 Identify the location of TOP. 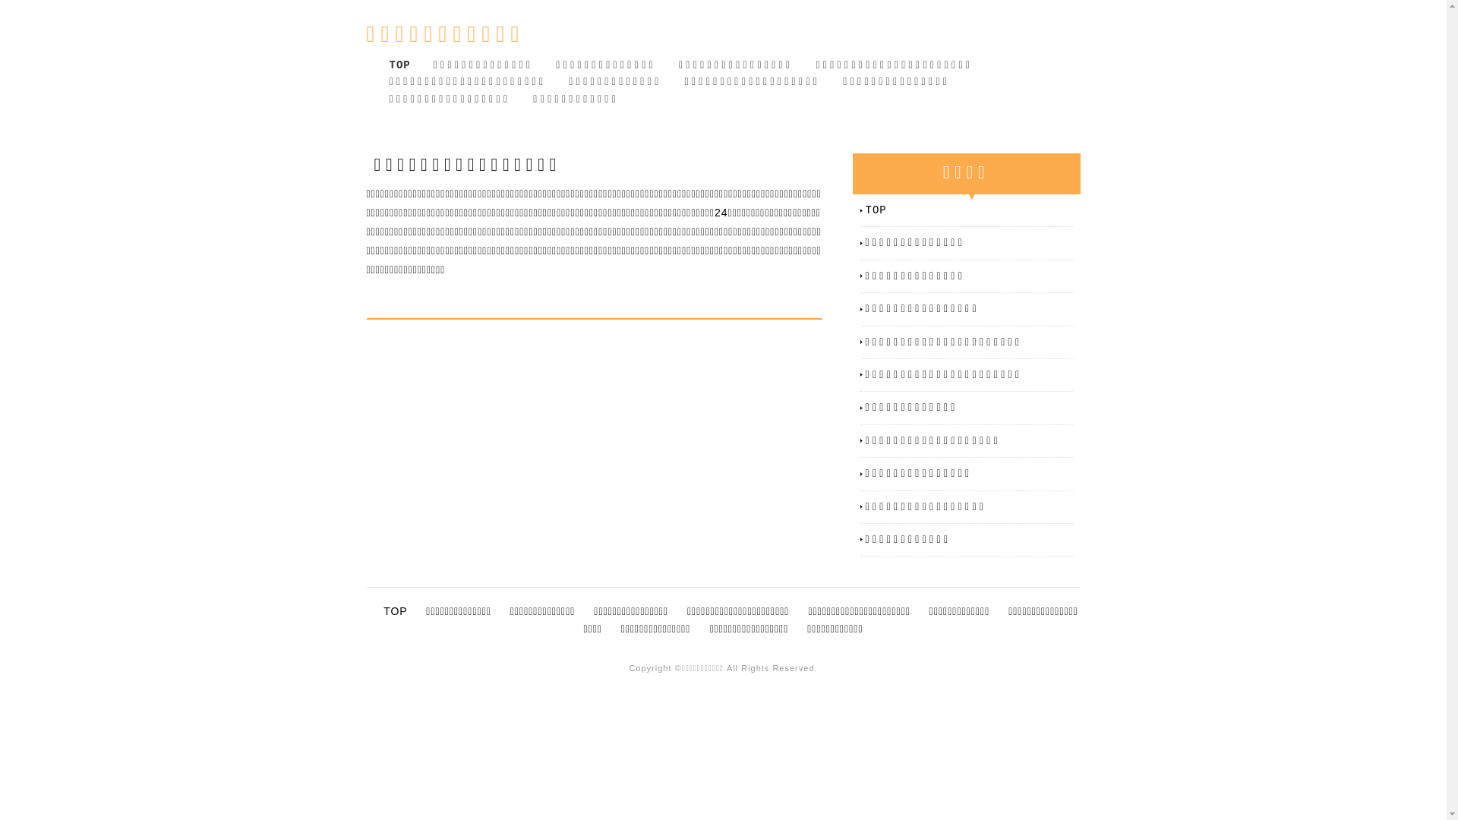
(969, 210).